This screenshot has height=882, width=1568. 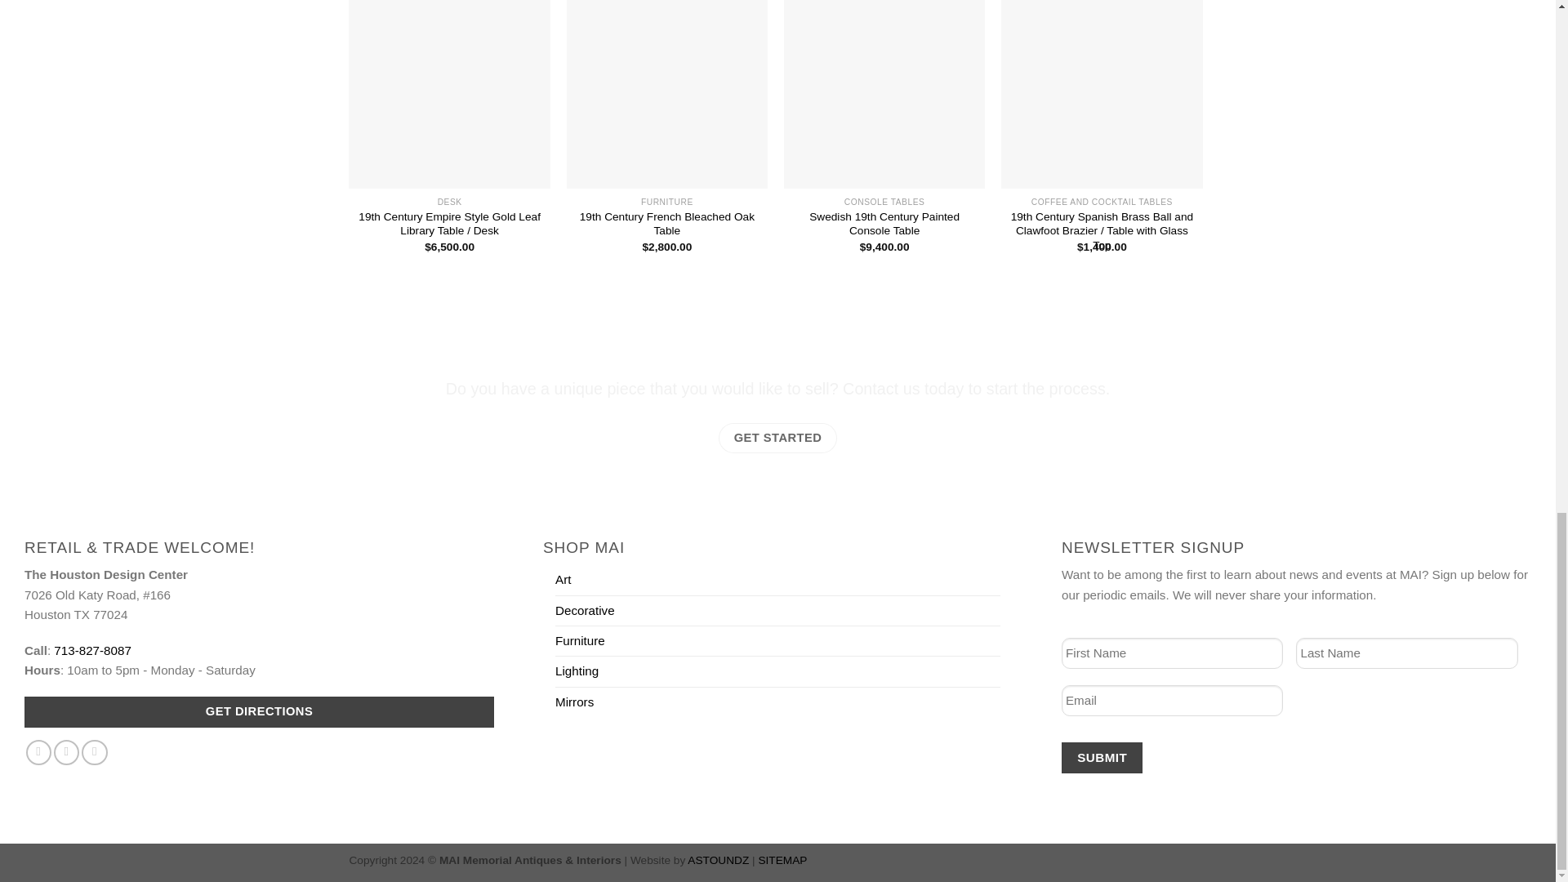 I want to click on Submit, so click(x=1102, y=758).